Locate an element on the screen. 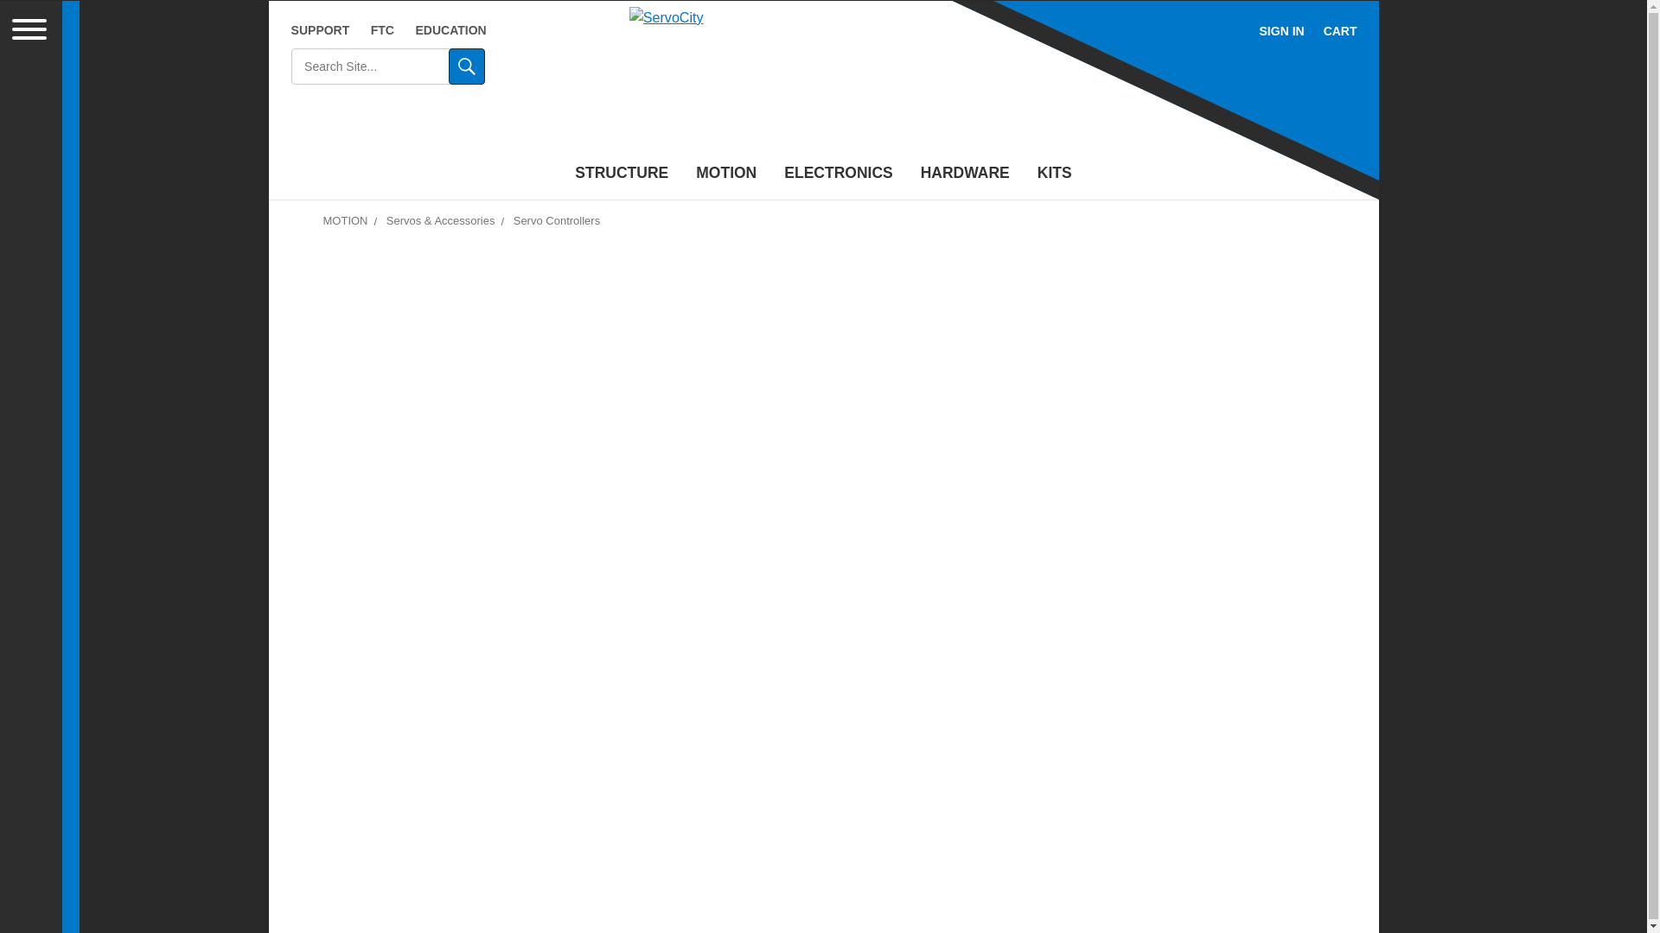 The image size is (1660, 933). ServoCity Home is located at coordinates (823, 81).